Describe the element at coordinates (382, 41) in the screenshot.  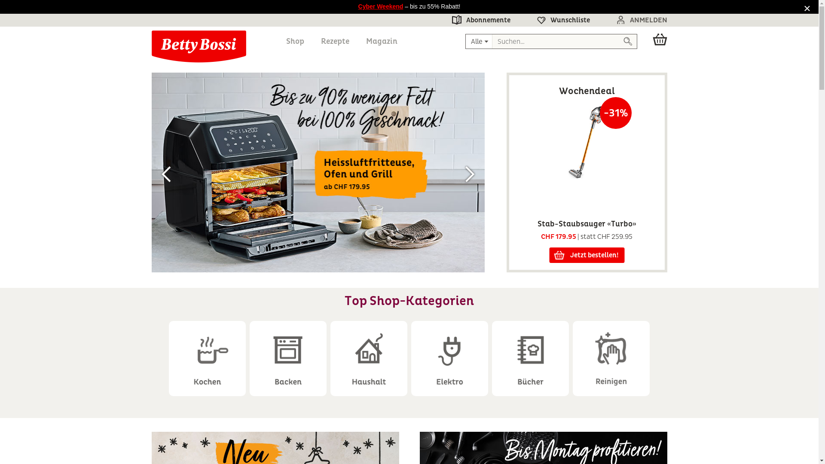
I see `Magazin` at that location.